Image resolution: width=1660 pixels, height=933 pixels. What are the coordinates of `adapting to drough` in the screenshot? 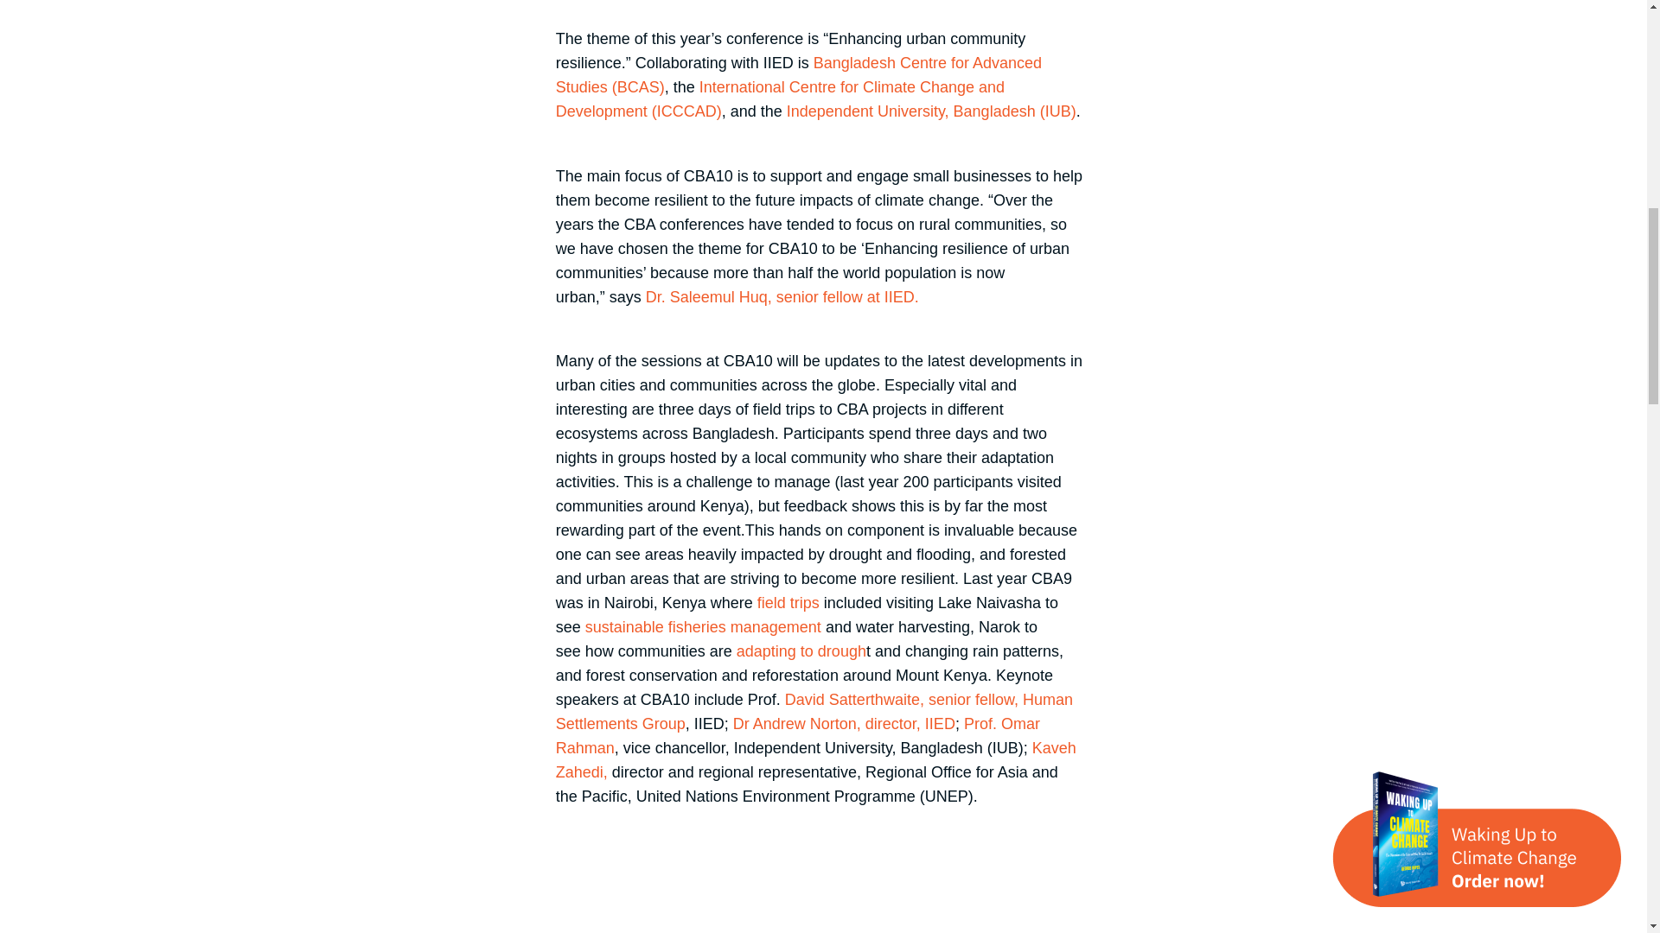 It's located at (801, 651).